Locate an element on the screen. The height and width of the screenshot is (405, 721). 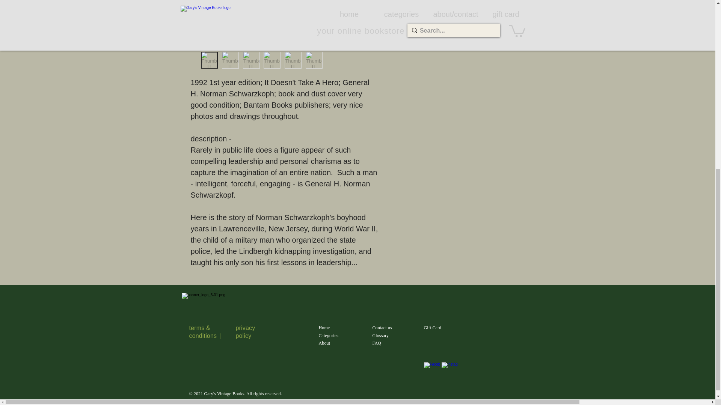
FAQ is located at coordinates (377, 343).